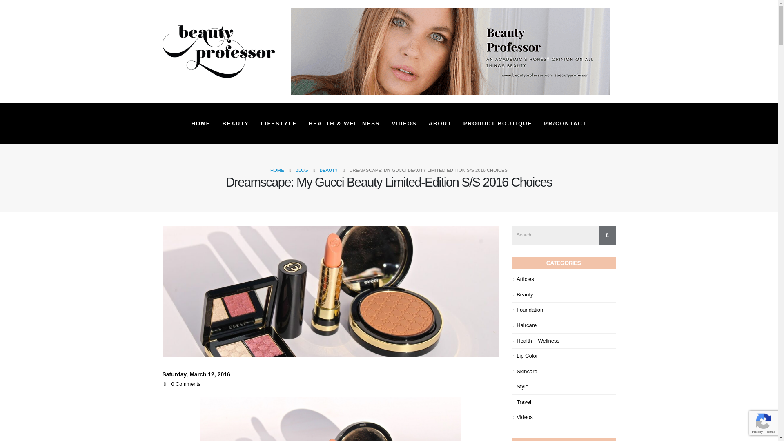 The width and height of the screenshot is (784, 441). What do you see at coordinates (200, 123) in the screenshot?
I see `HOME` at bounding box center [200, 123].